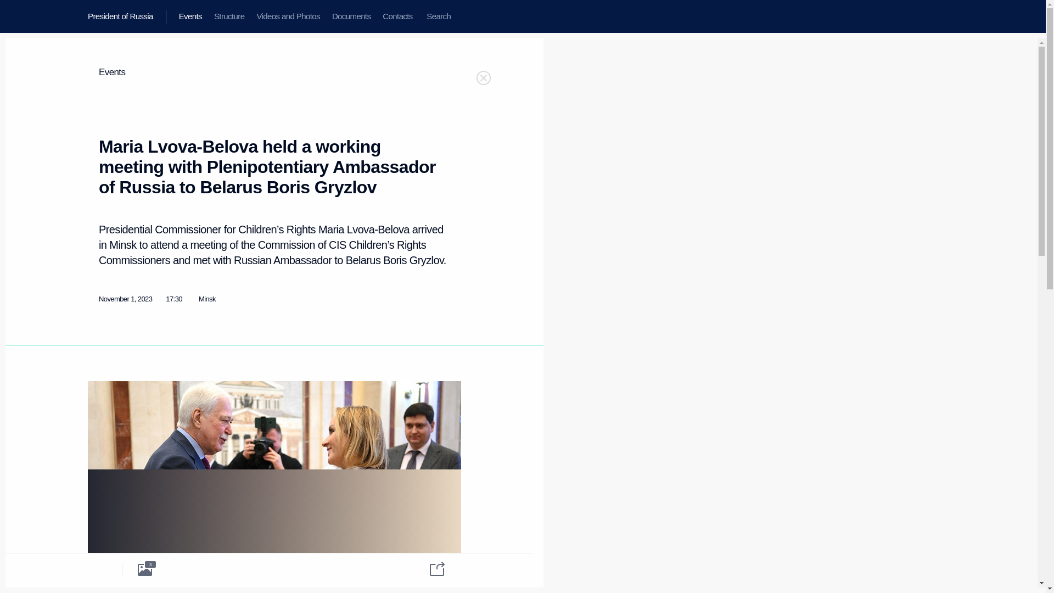 The height and width of the screenshot is (593, 1054). What do you see at coordinates (351, 16) in the screenshot?
I see `Documents` at bounding box center [351, 16].